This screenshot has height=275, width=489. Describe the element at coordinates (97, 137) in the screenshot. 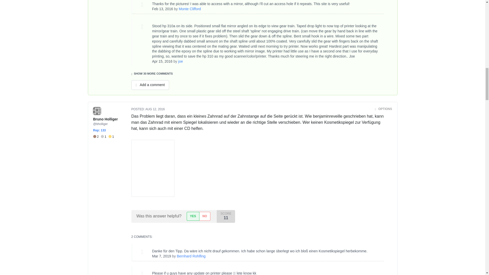

I see `2 Bronze badges` at that location.